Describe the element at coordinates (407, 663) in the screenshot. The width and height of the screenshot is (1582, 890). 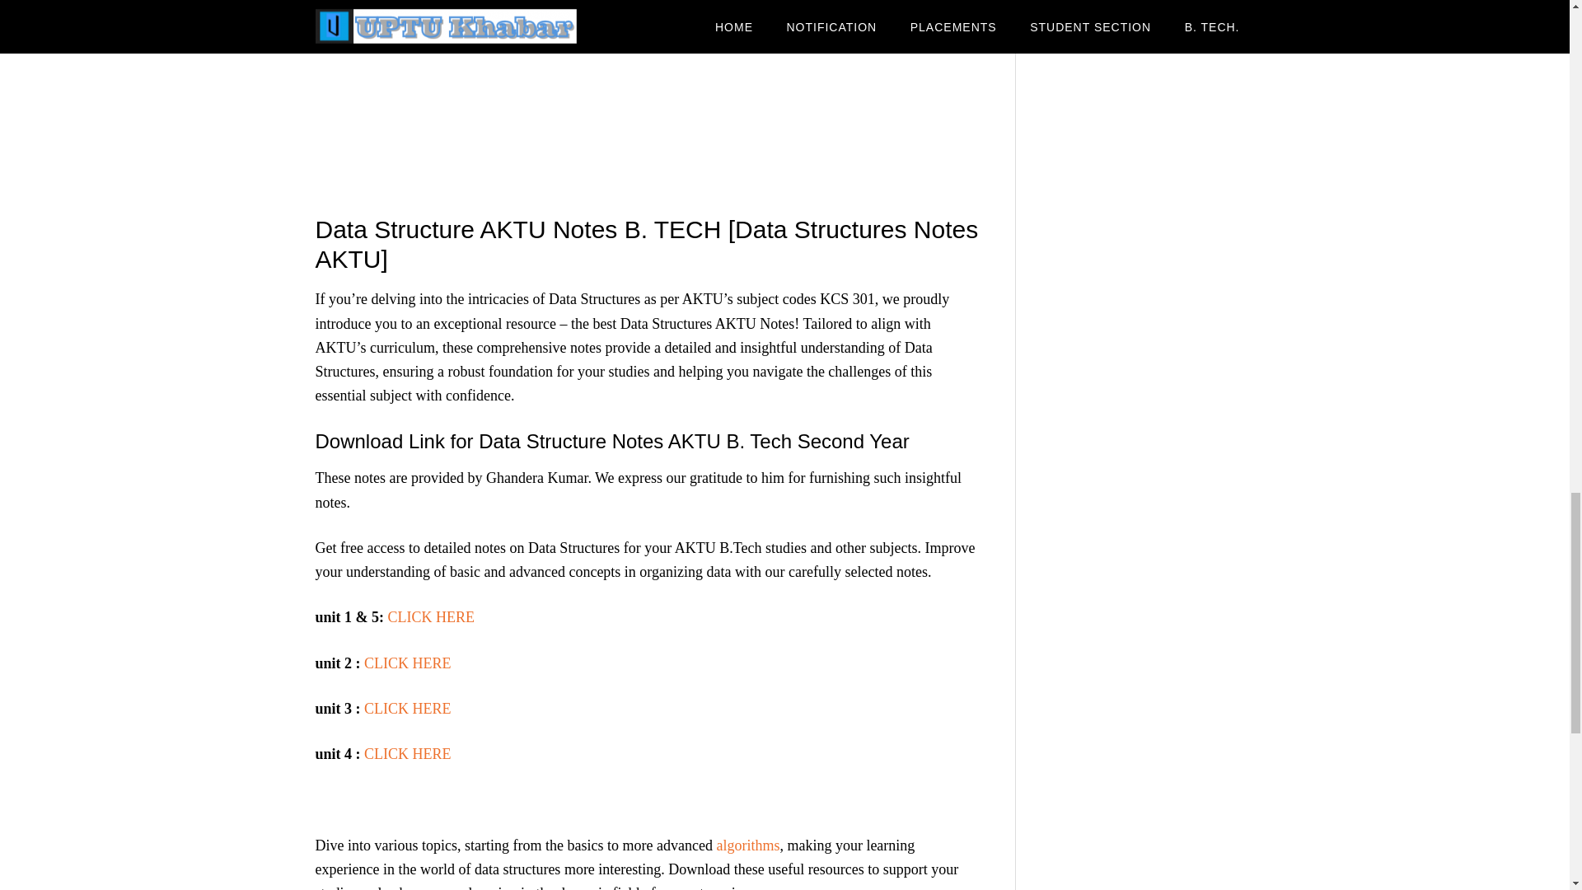
I see `CLICK HERE` at that location.